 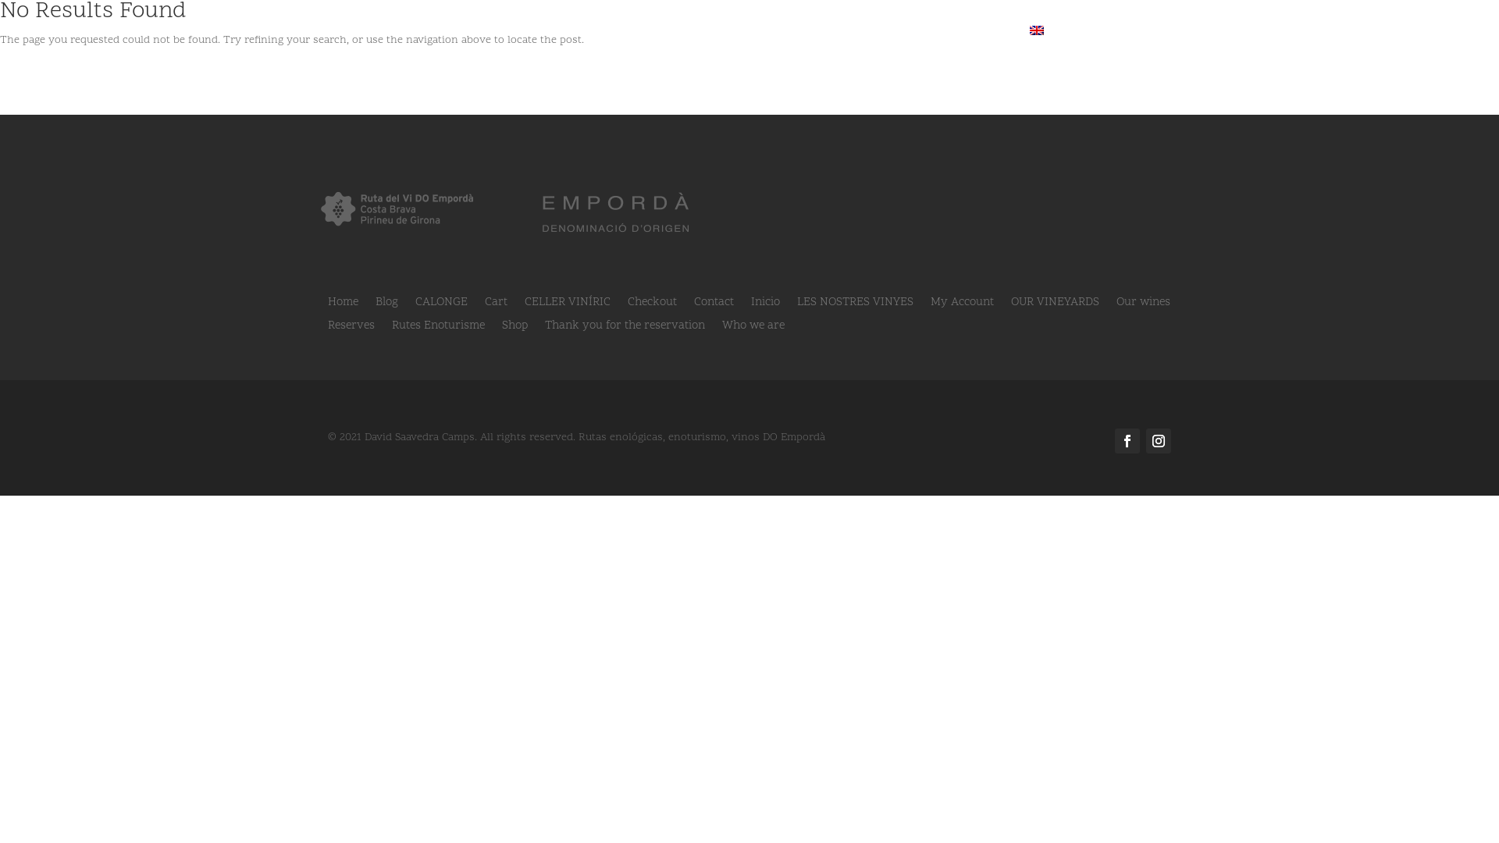 What do you see at coordinates (351, 329) in the screenshot?
I see `Reserves` at bounding box center [351, 329].